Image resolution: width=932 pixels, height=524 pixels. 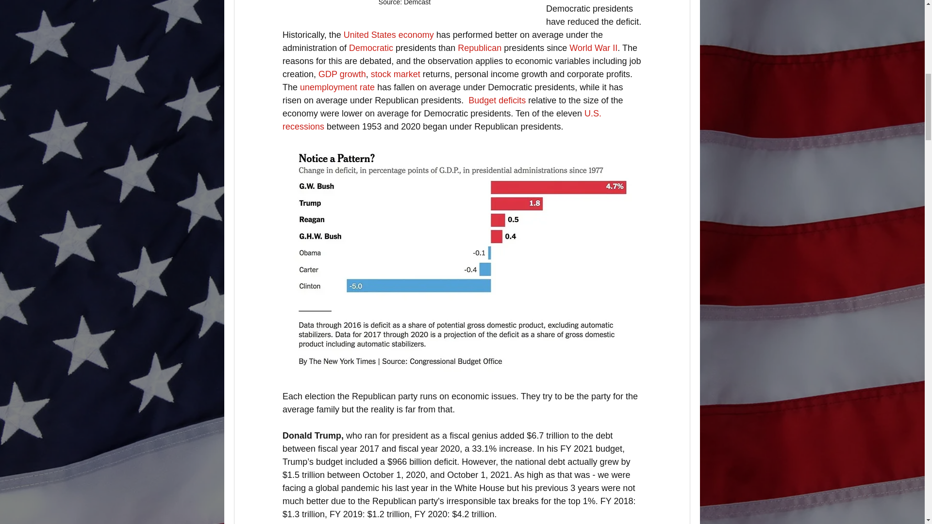 What do you see at coordinates (337, 87) in the screenshot?
I see `unemployment rate` at bounding box center [337, 87].